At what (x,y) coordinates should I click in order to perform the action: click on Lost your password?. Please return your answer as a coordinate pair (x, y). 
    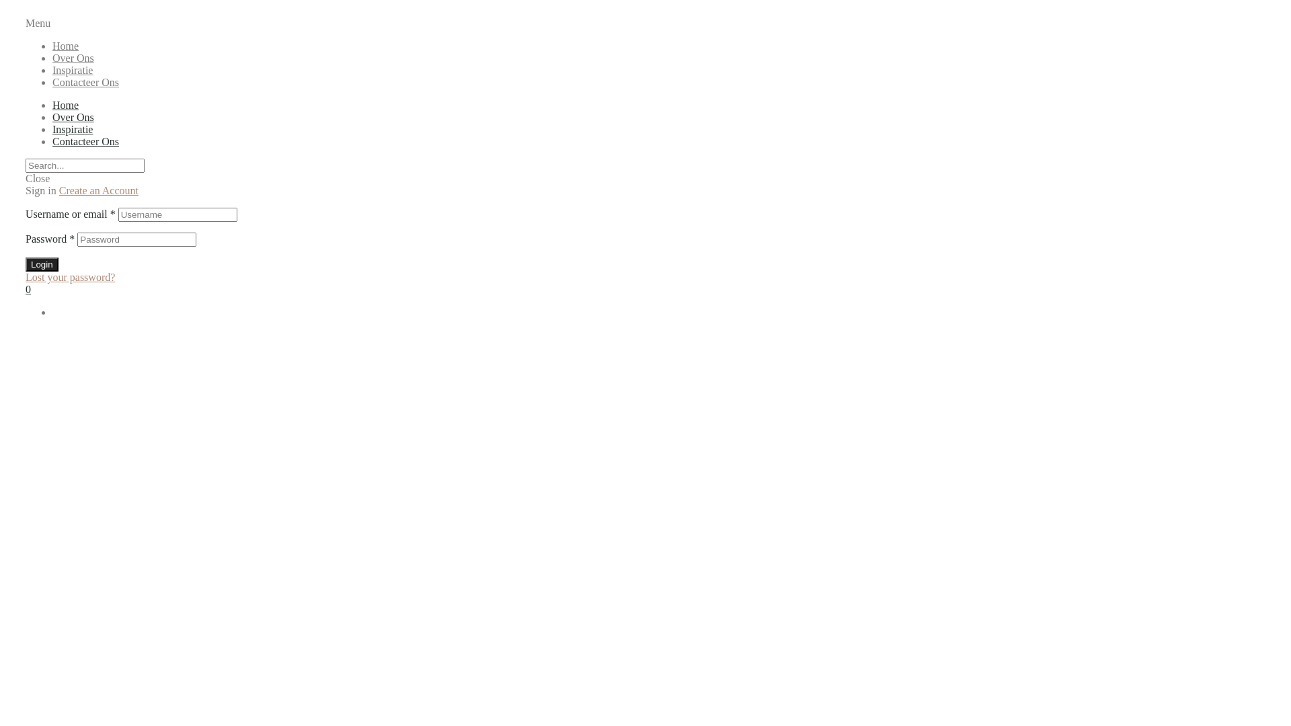
    Looking at the image, I should click on (70, 277).